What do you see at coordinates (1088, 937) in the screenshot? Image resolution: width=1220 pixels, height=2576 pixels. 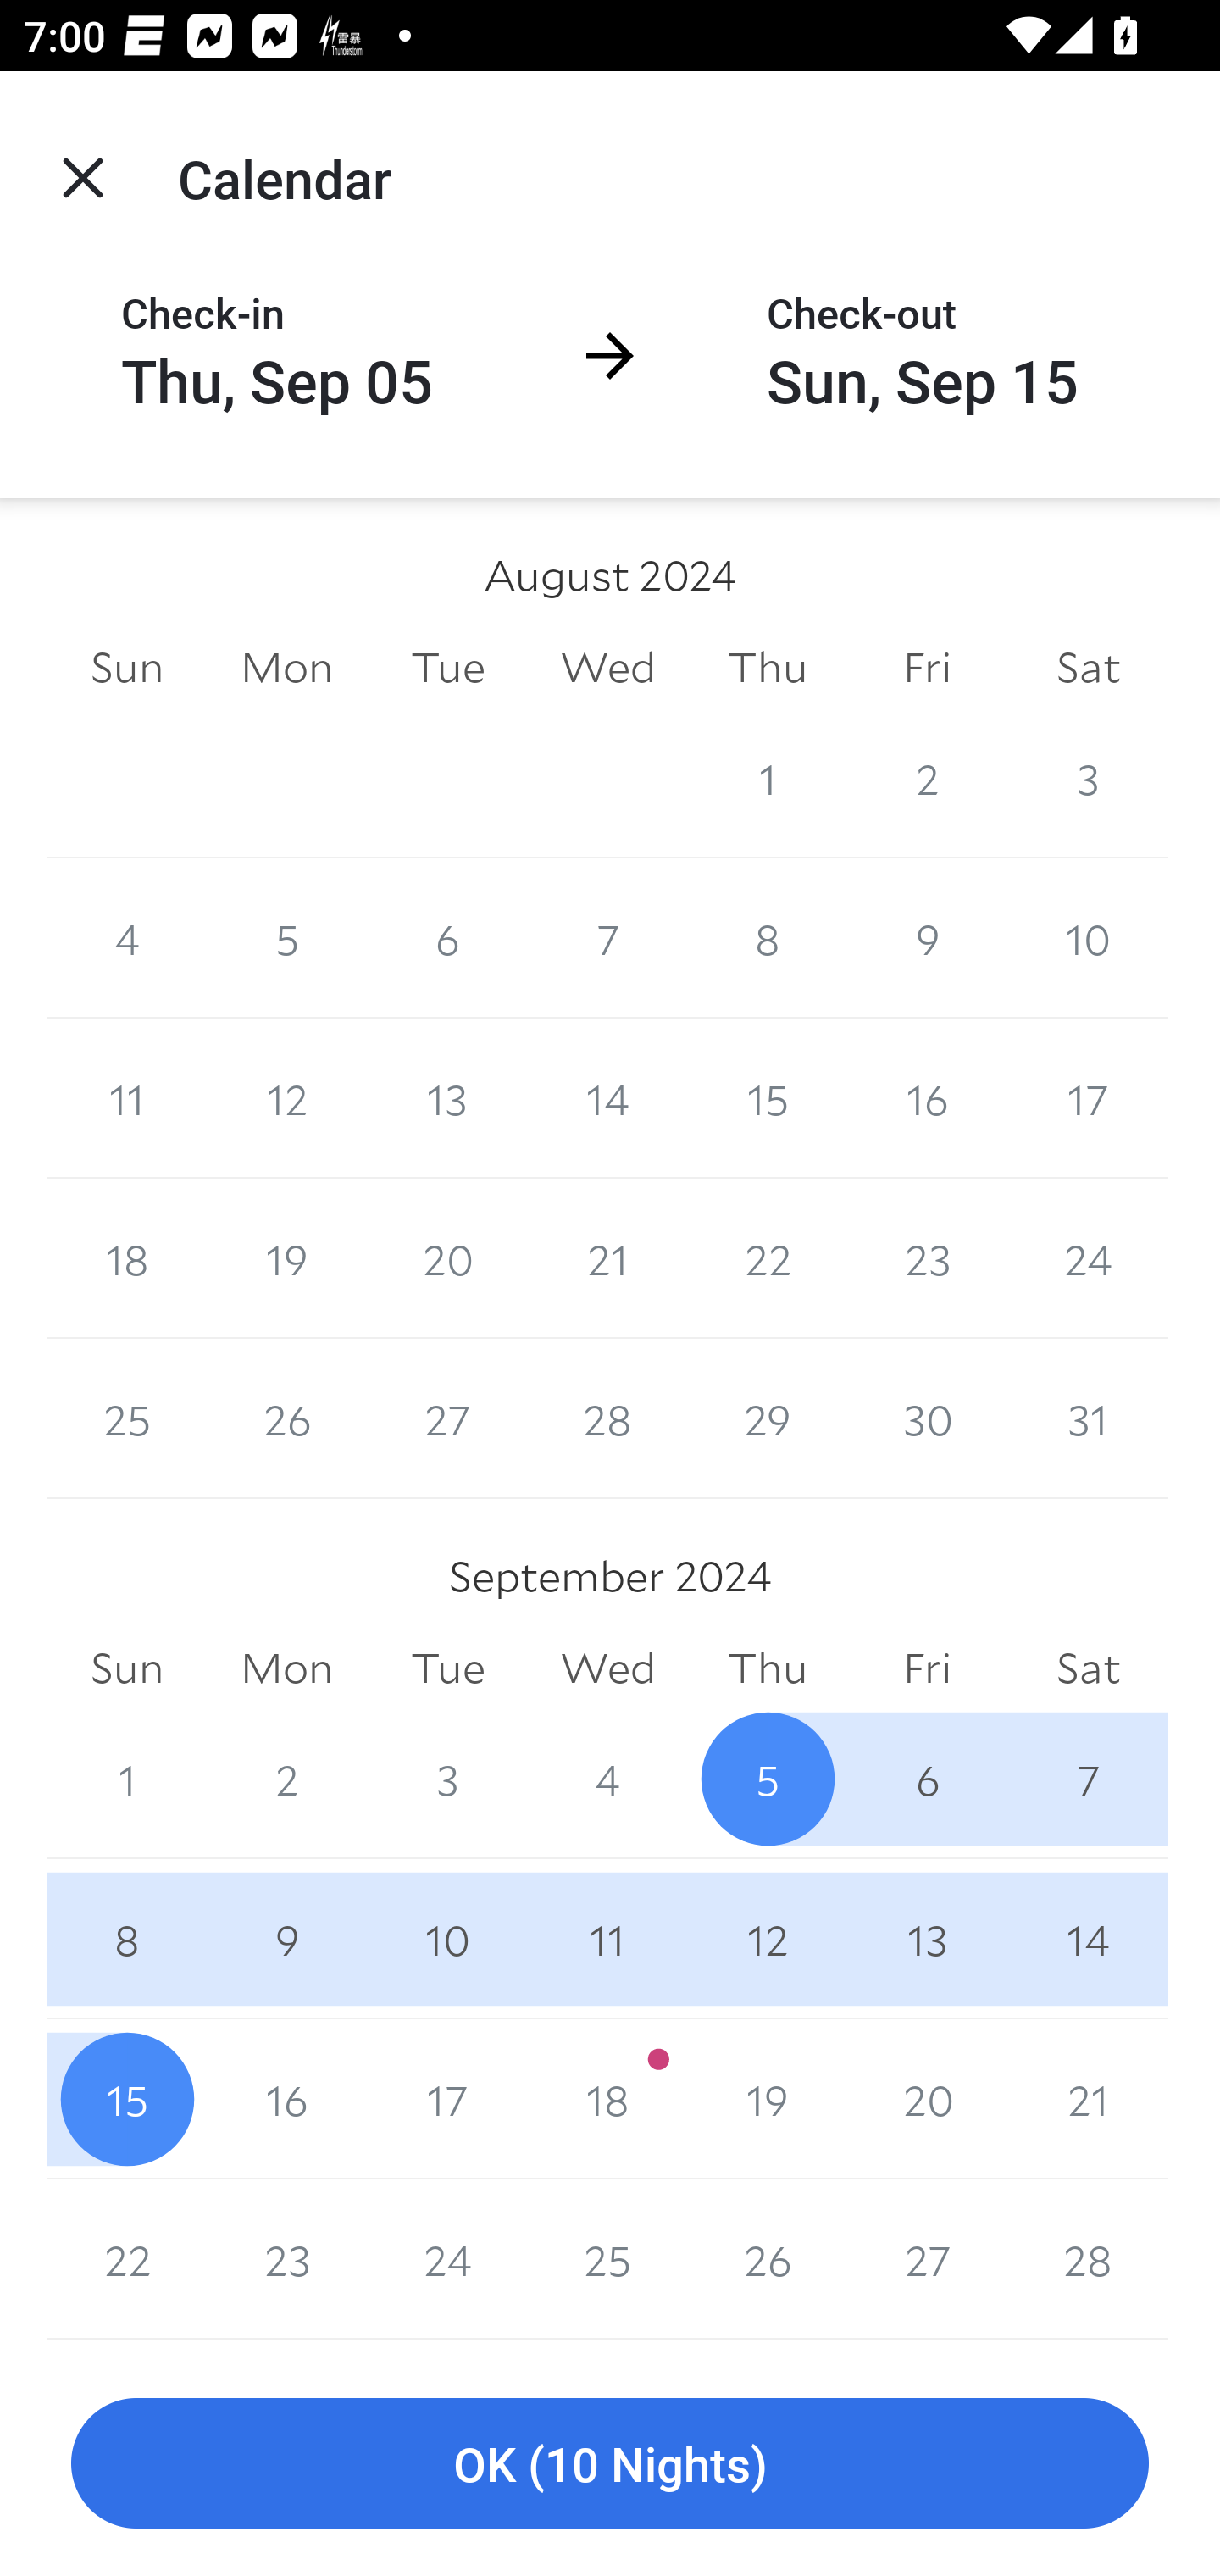 I see `10 10 August 2024` at bounding box center [1088, 937].